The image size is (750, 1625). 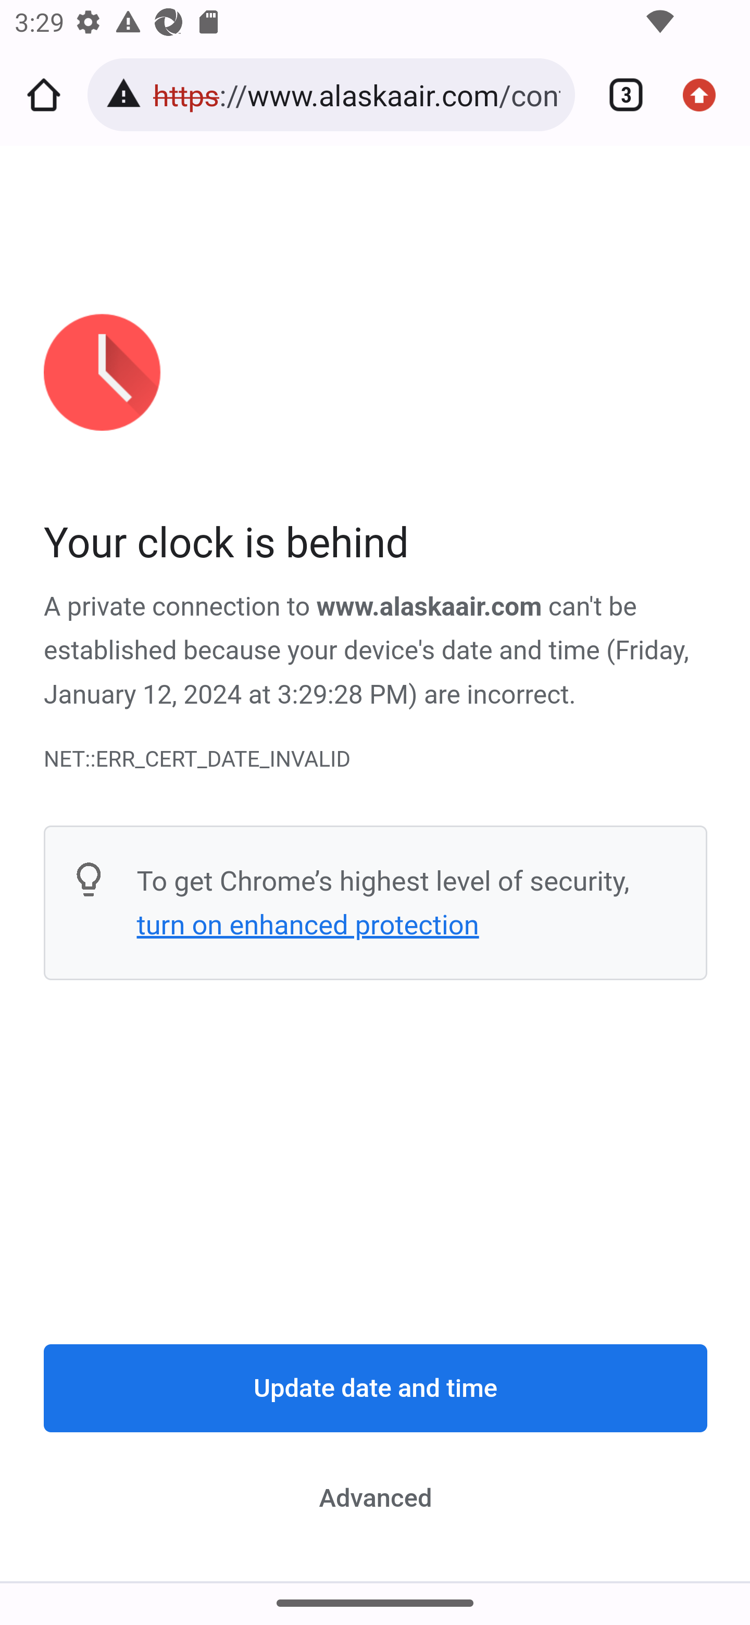 What do you see at coordinates (127, 95) in the screenshot?
I see `This page is dangerous` at bounding box center [127, 95].